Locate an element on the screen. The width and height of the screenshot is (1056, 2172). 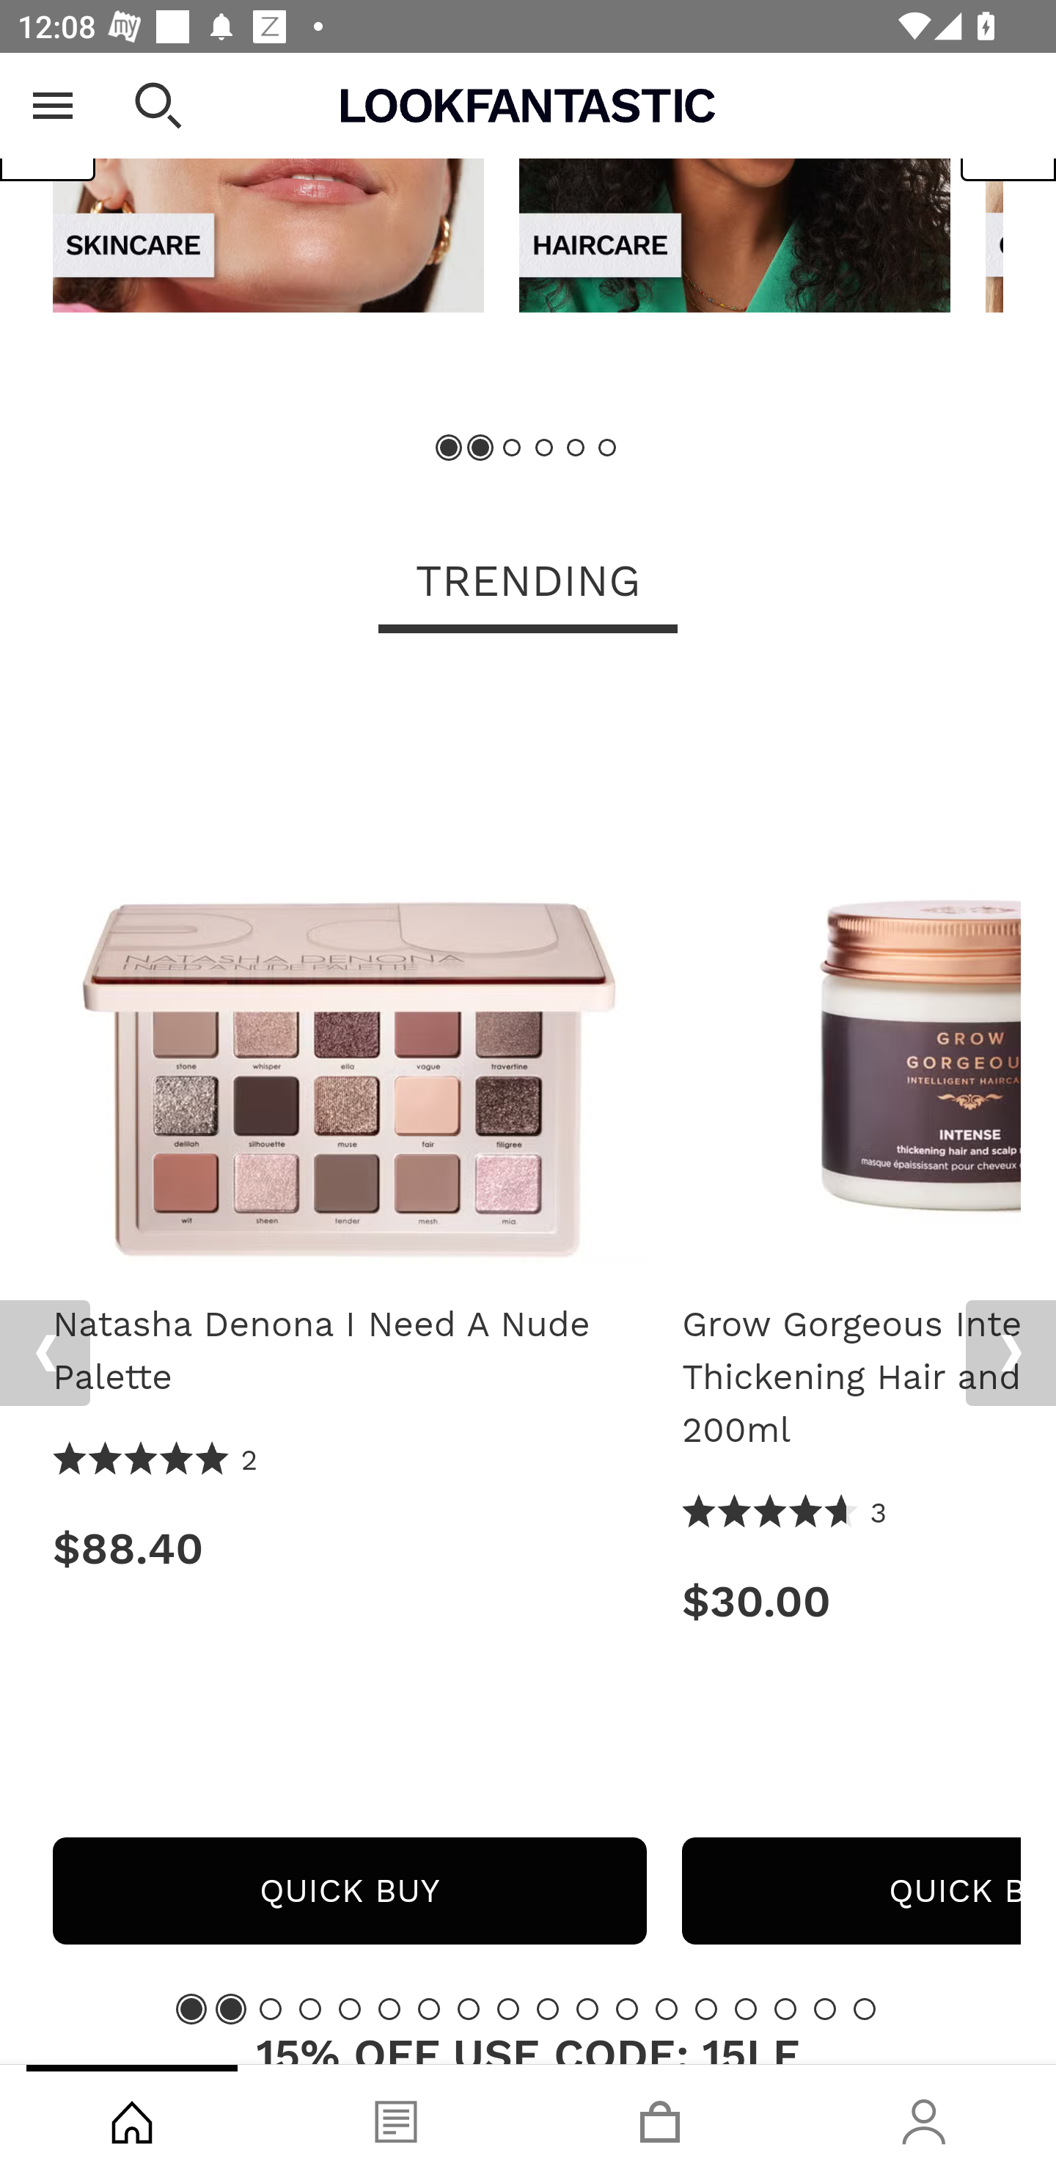
Slide 3 is located at coordinates (512, 448).